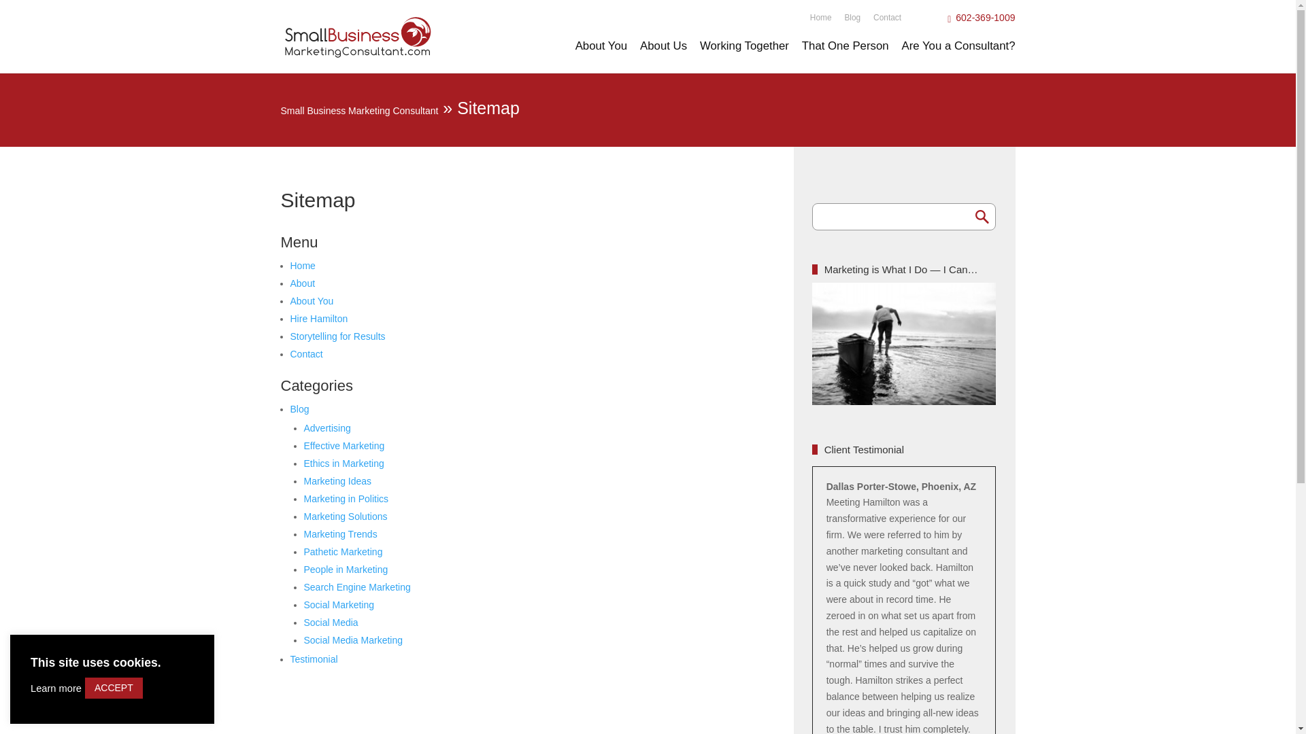  I want to click on Marketing in Politics, so click(346, 498).